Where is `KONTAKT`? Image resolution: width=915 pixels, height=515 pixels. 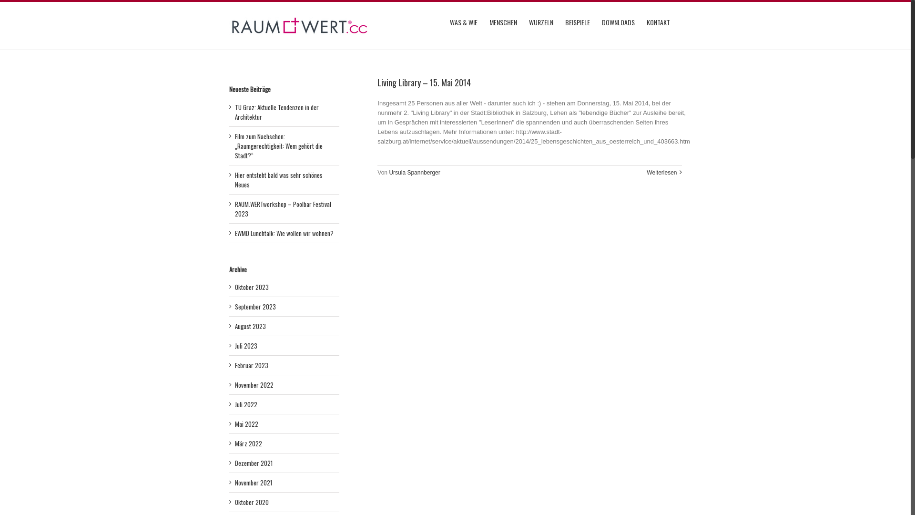 KONTAKT is located at coordinates (658, 22).